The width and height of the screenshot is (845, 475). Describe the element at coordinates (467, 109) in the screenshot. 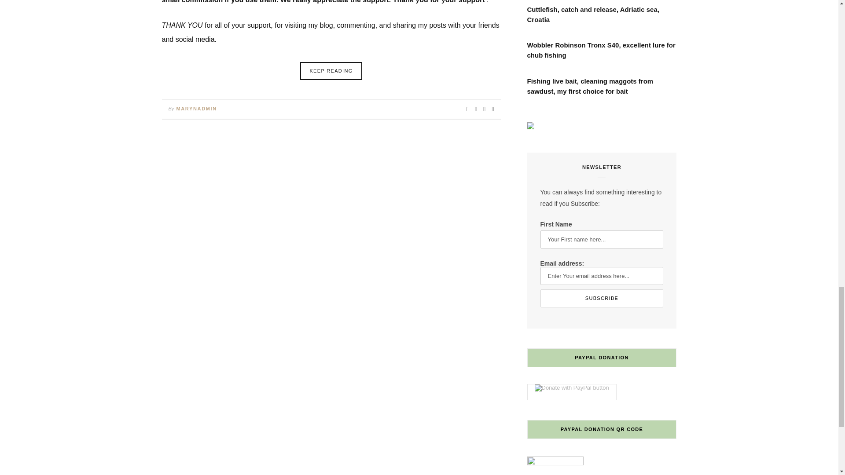

I see `Share on Facebook` at that location.